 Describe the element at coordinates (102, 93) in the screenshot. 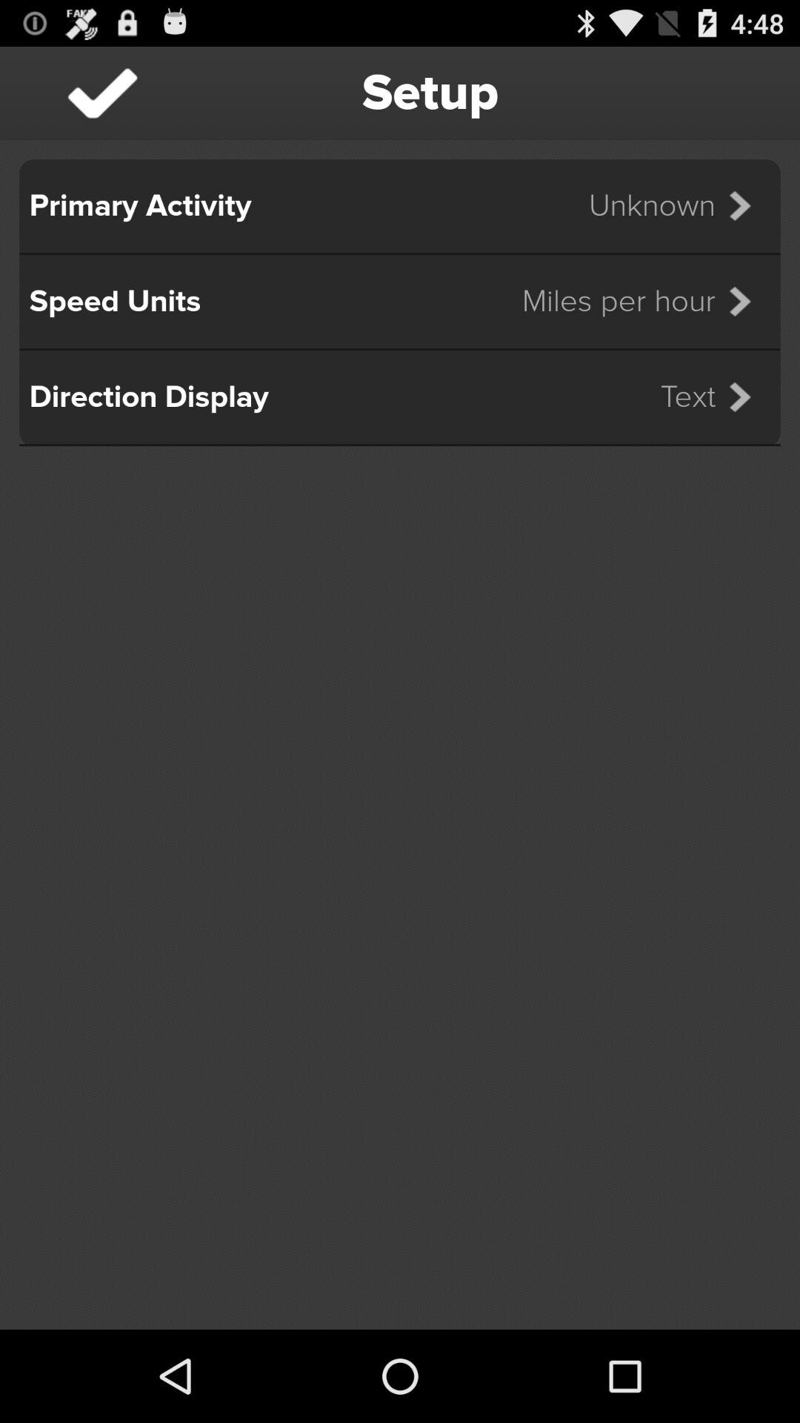

I see `click icon to the left of setup` at that location.